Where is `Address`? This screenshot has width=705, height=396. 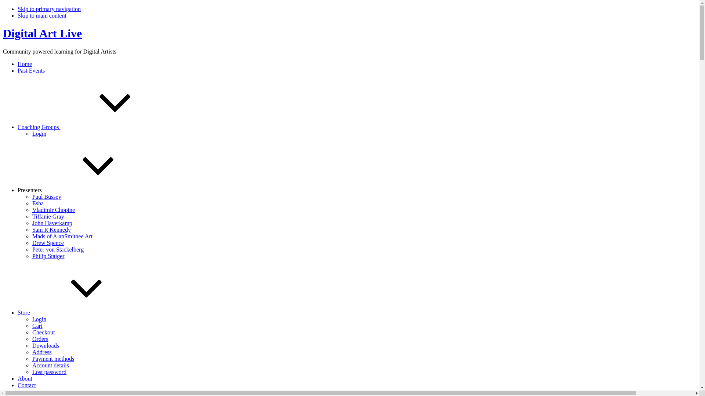 Address is located at coordinates (42, 352).